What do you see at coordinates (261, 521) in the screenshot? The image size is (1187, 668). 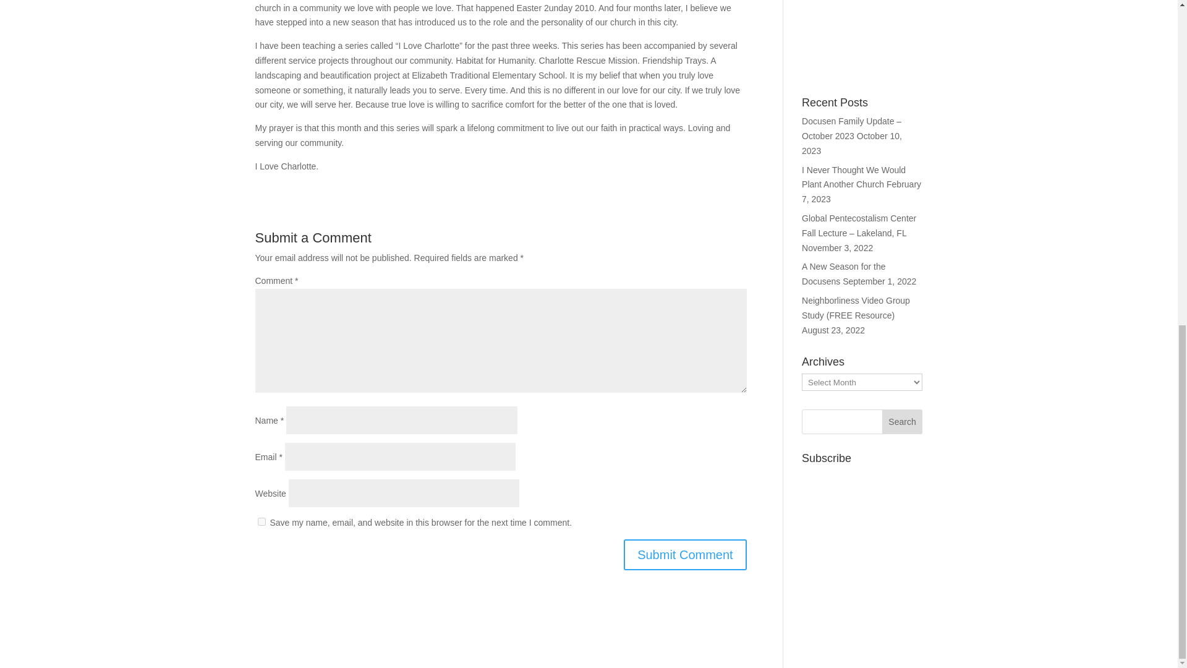 I see `yes` at bounding box center [261, 521].